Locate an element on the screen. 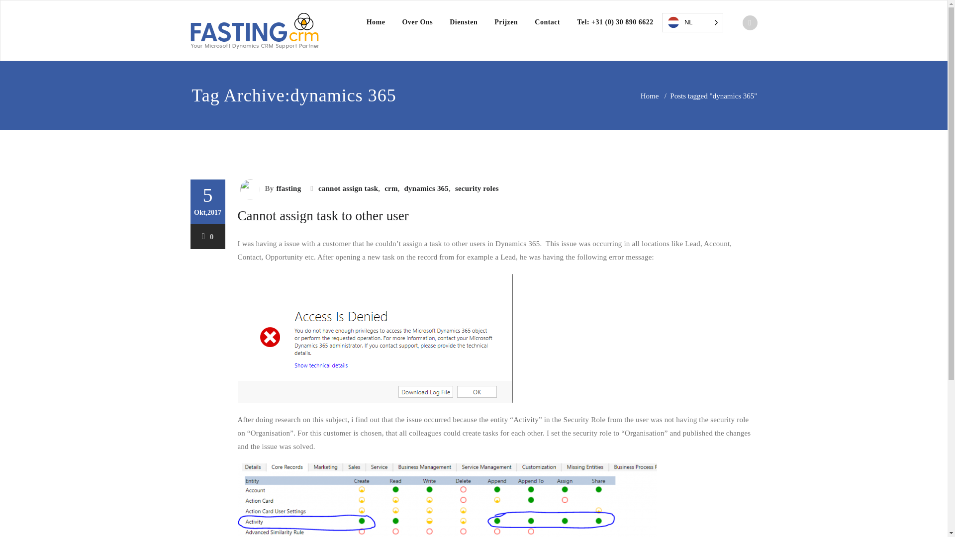 This screenshot has width=955, height=537. NL is located at coordinates (692, 22).